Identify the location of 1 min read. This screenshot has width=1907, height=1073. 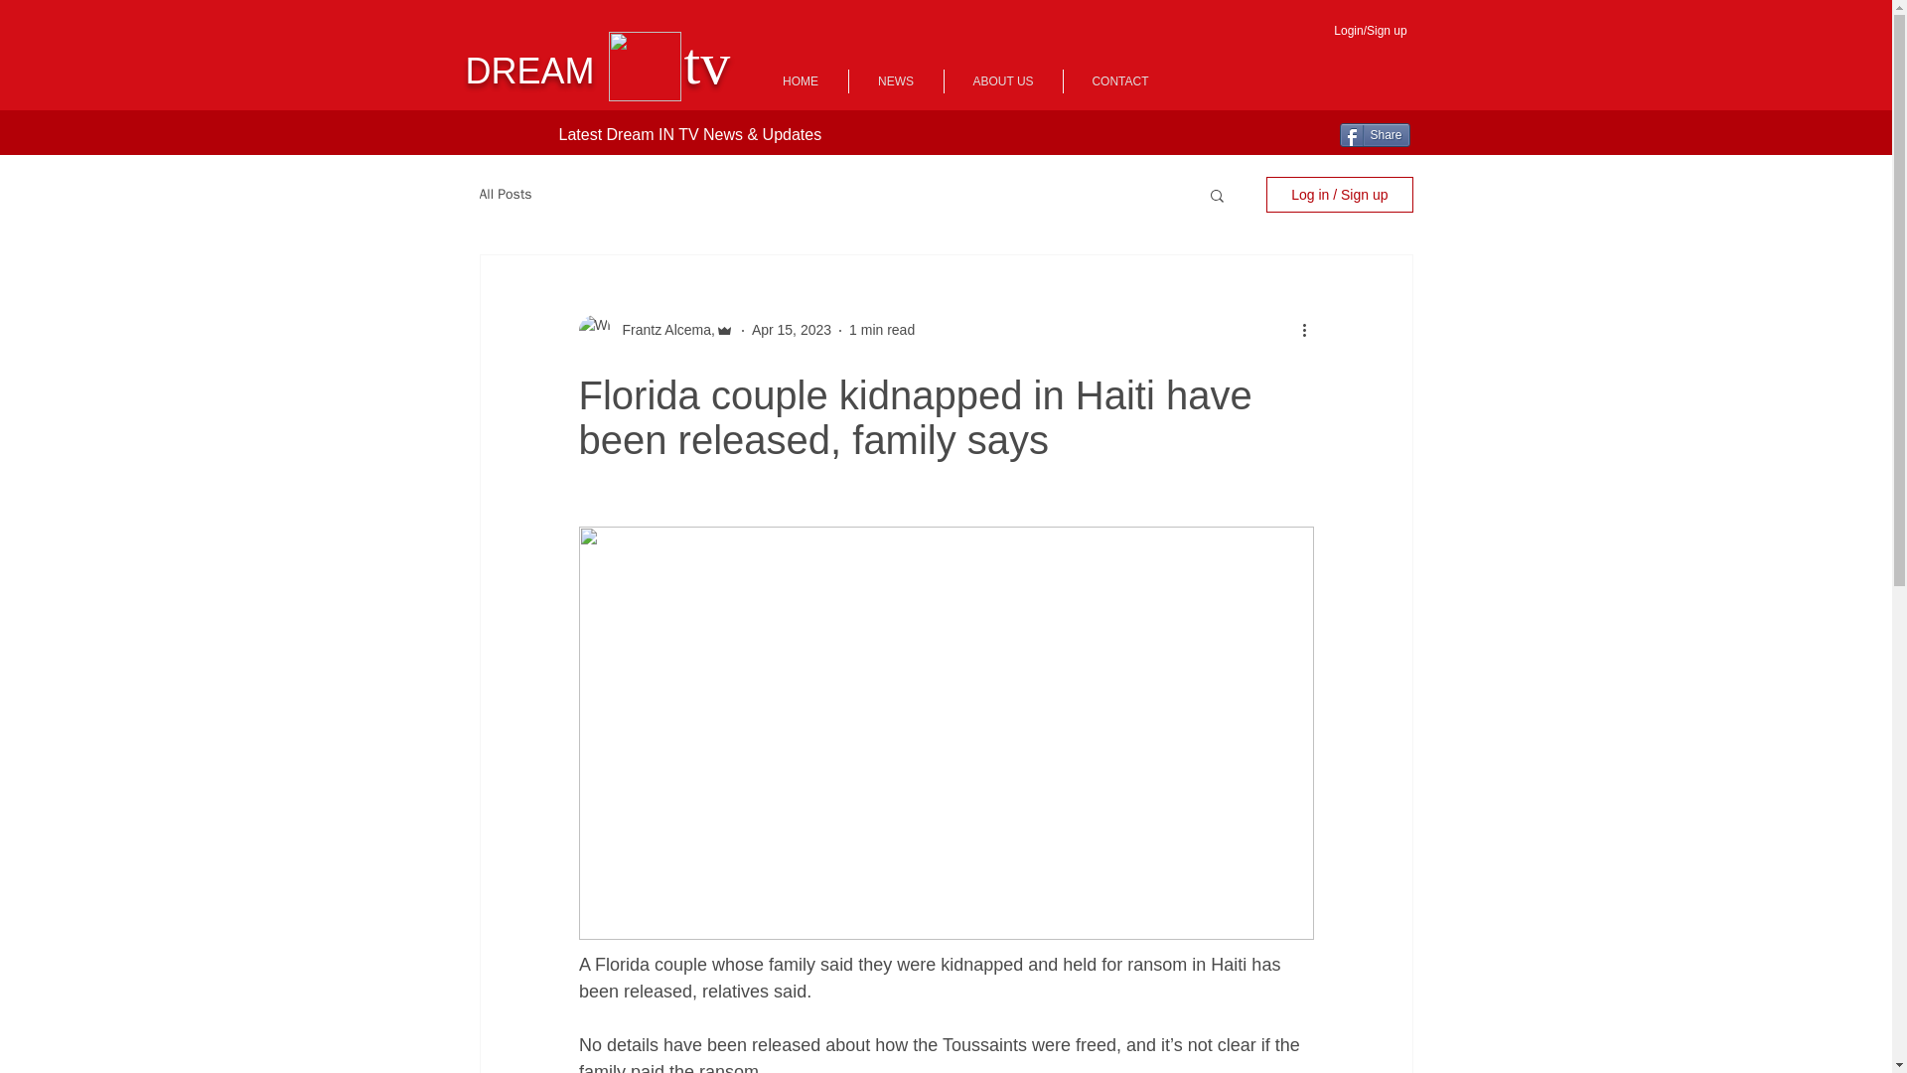
(882, 330).